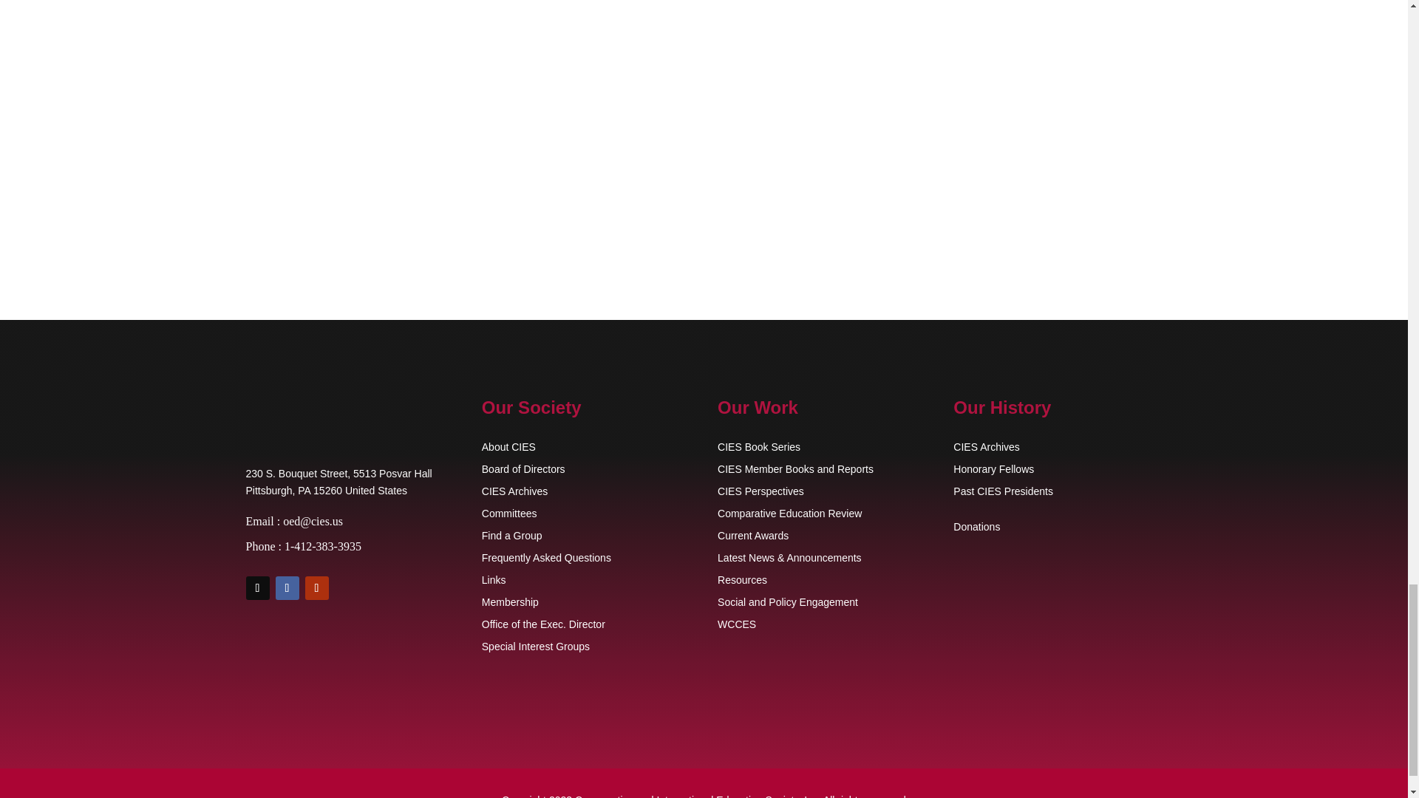  Describe the element at coordinates (316, 588) in the screenshot. I see `Follow on Youtube` at that location.